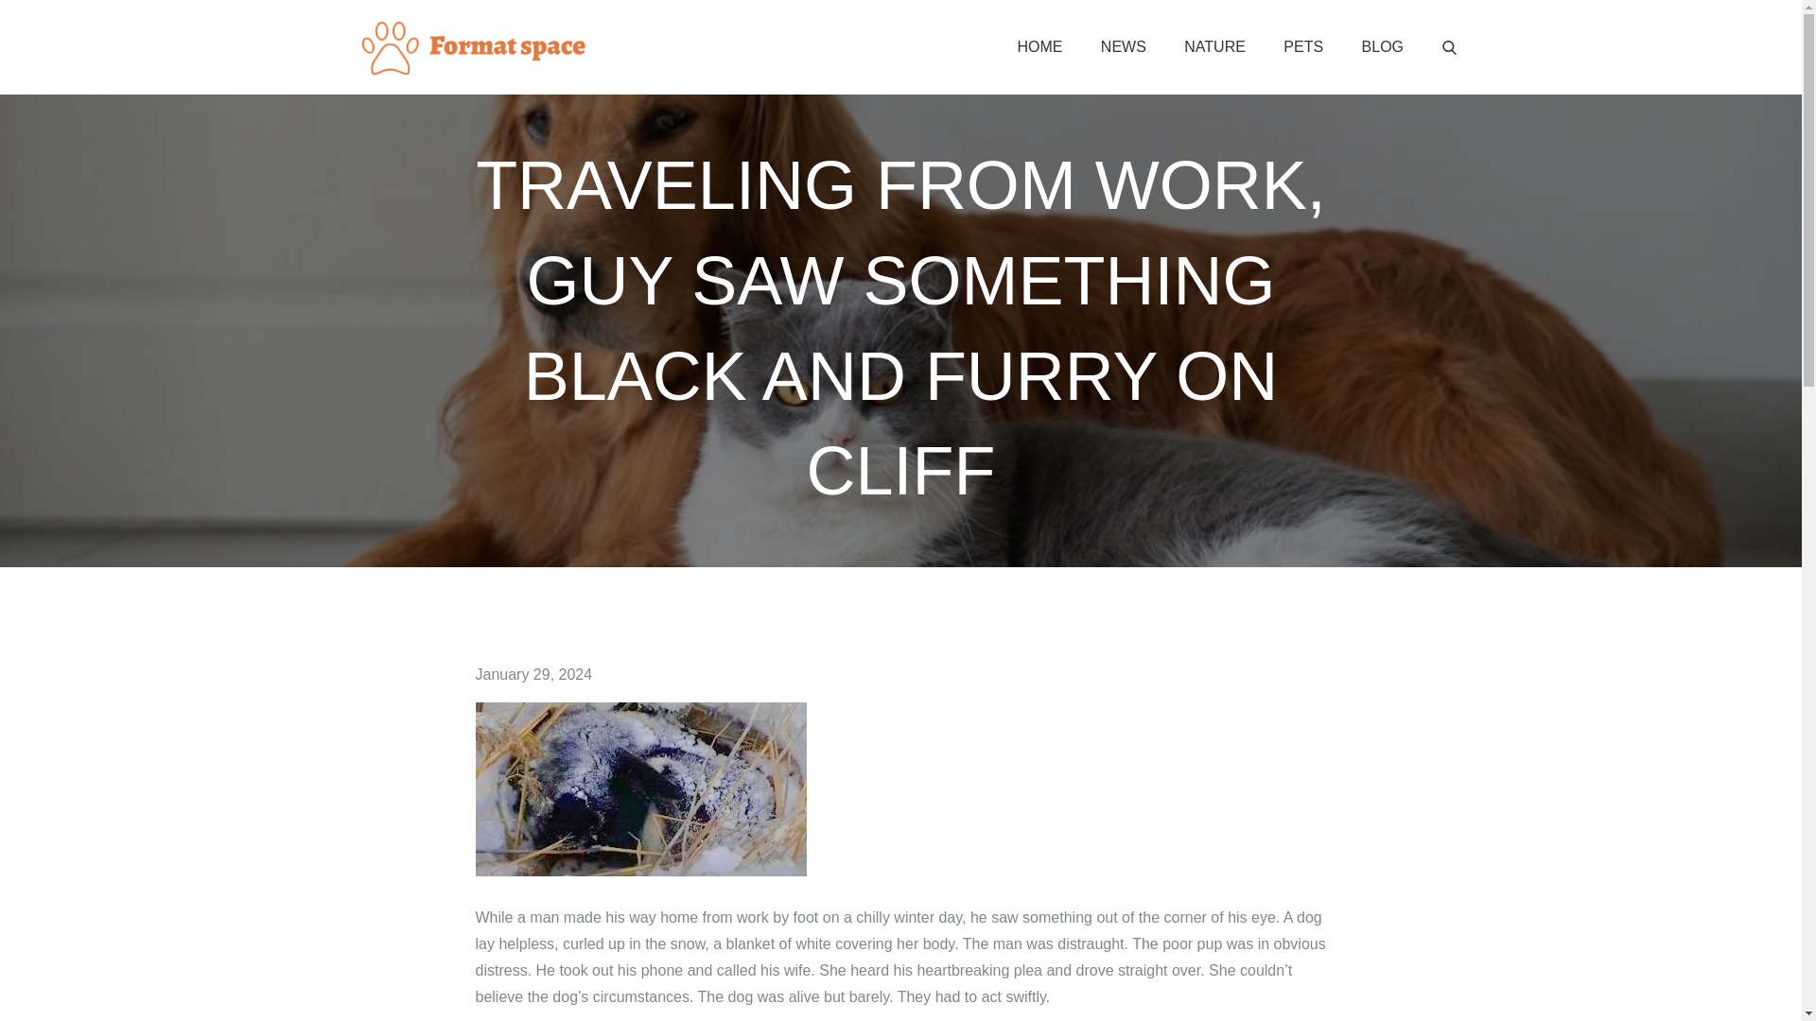 The image size is (1816, 1021). What do you see at coordinates (699, 65) in the screenshot?
I see `Format space` at bounding box center [699, 65].